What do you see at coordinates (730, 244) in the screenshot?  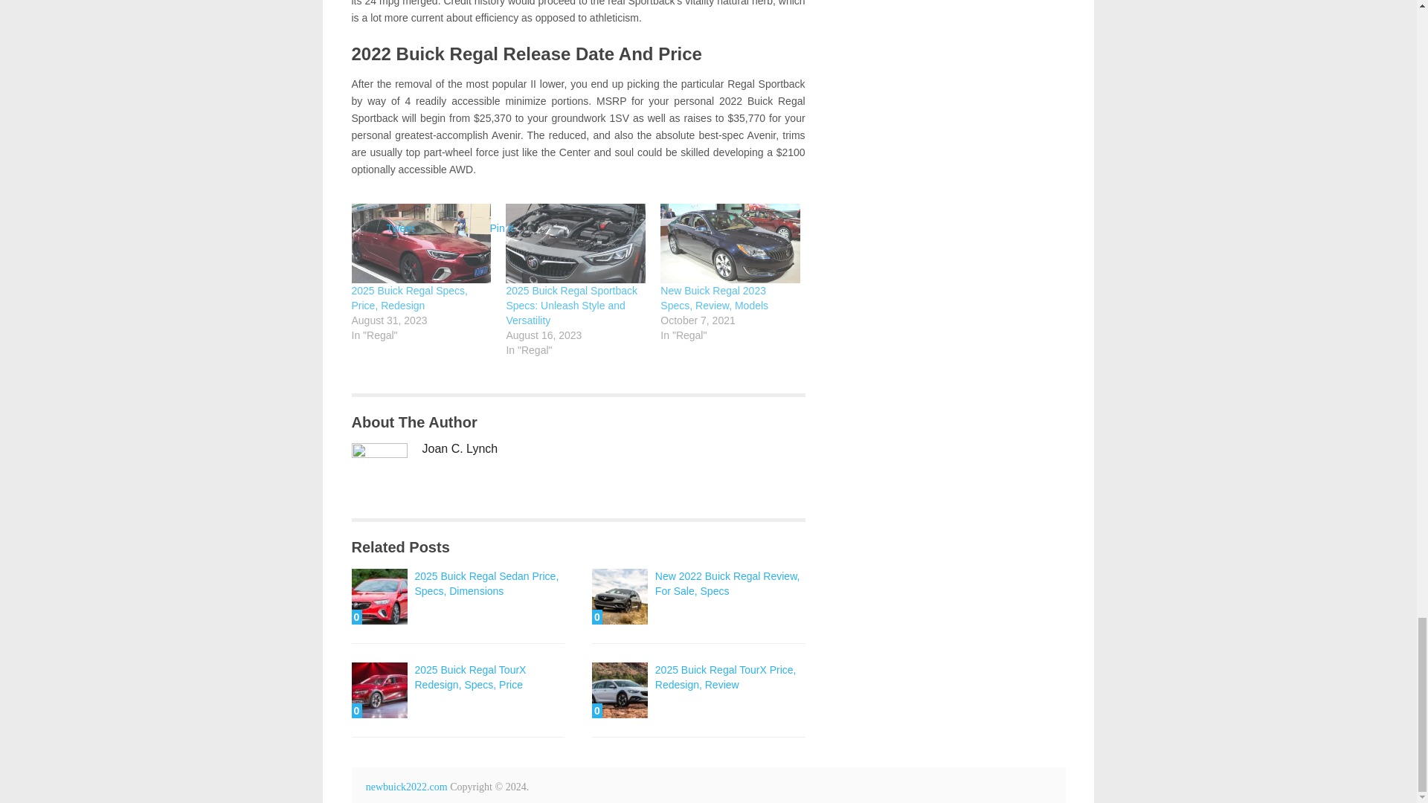 I see `New Buick Regal 2023 Specs, Review, Models` at bounding box center [730, 244].